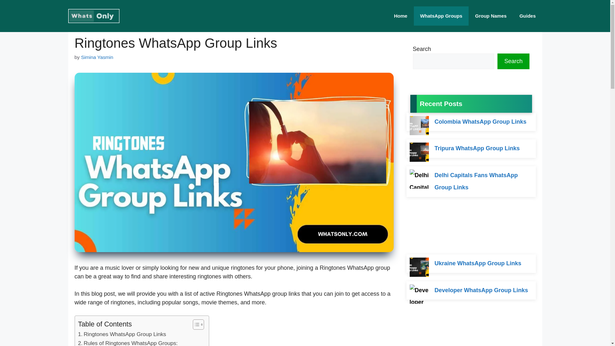  I want to click on Ringtones WhatsApp Group Links, so click(122, 334).